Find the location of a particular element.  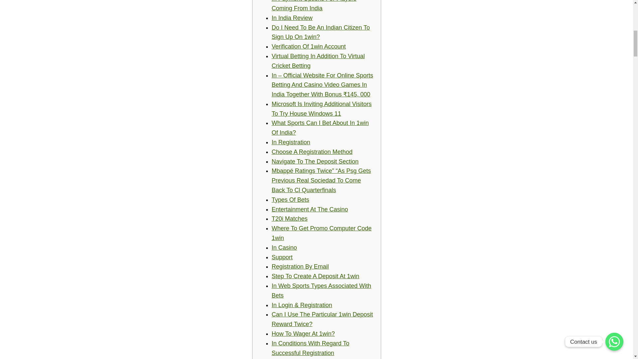

In Web Sports Types Associated With Bets is located at coordinates (321, 291).